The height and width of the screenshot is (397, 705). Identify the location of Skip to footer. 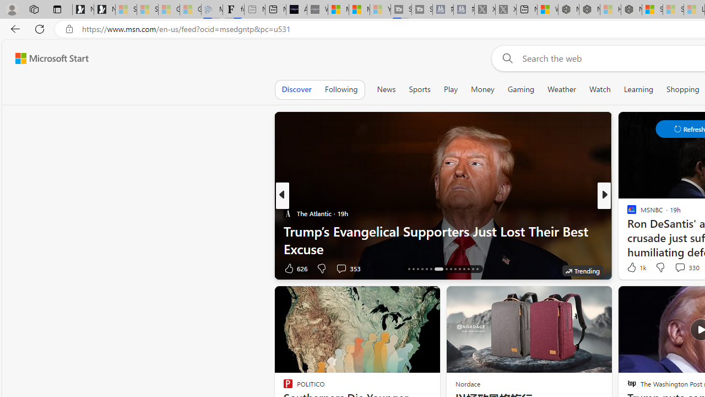
(45, 58).